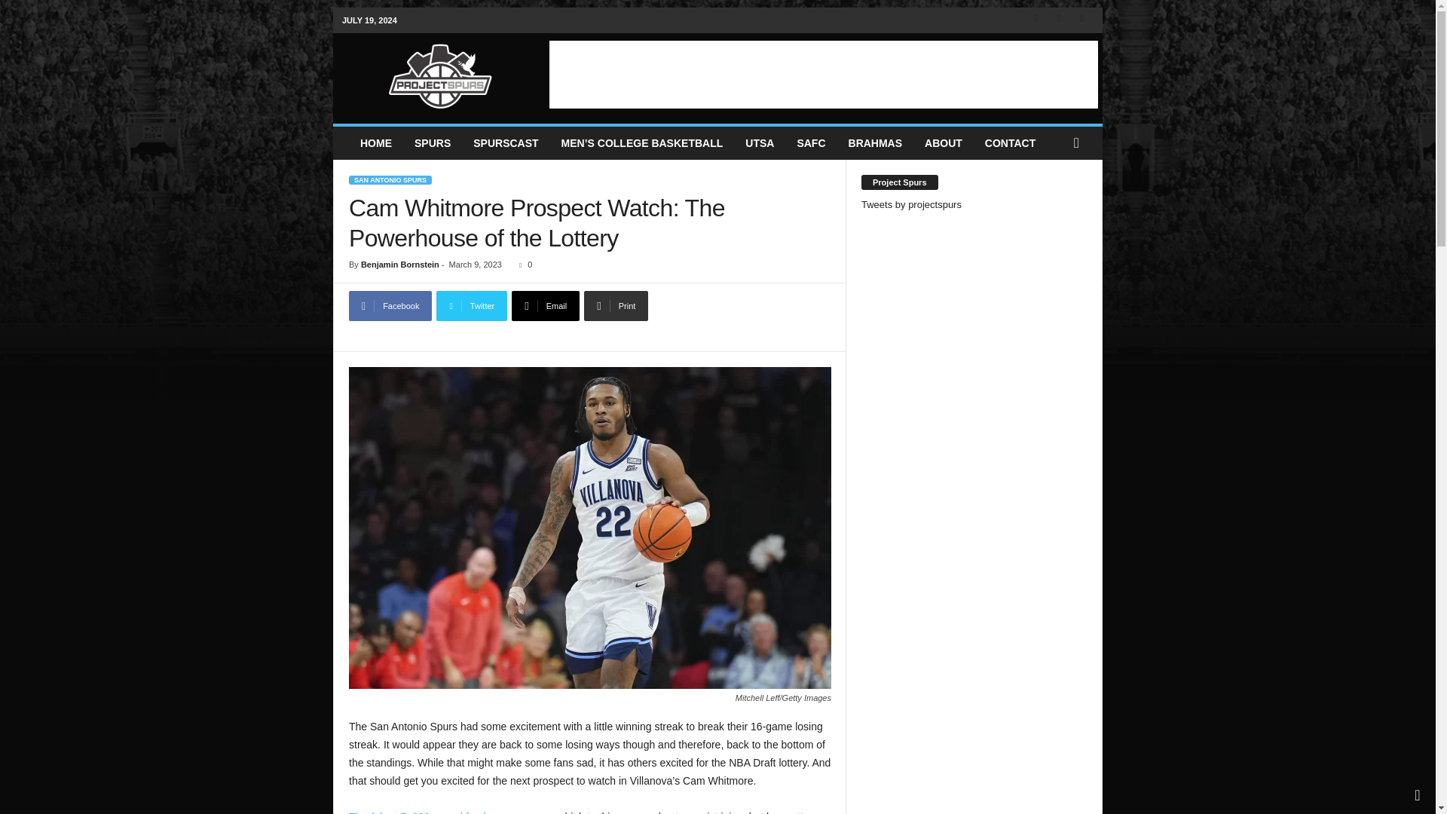  I want to click on SPURSCAST, so click(505, 143).